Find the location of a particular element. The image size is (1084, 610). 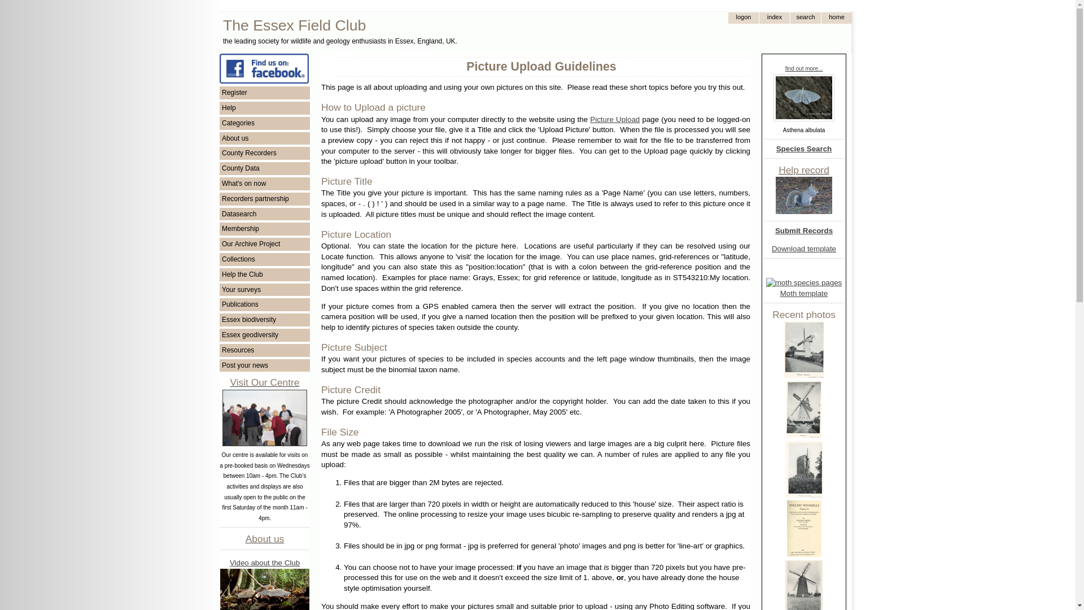

moth species pages is located at coordinates (804, 283).